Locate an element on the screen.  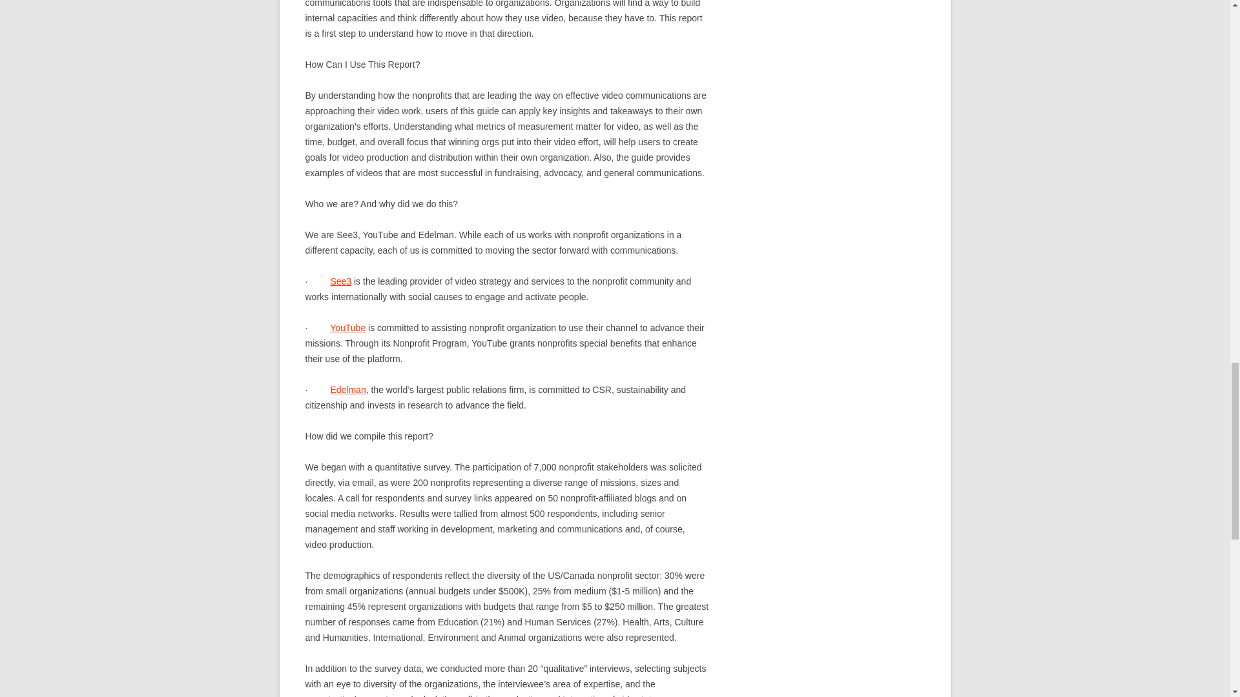
See3 is located at coordinates (340, 281).